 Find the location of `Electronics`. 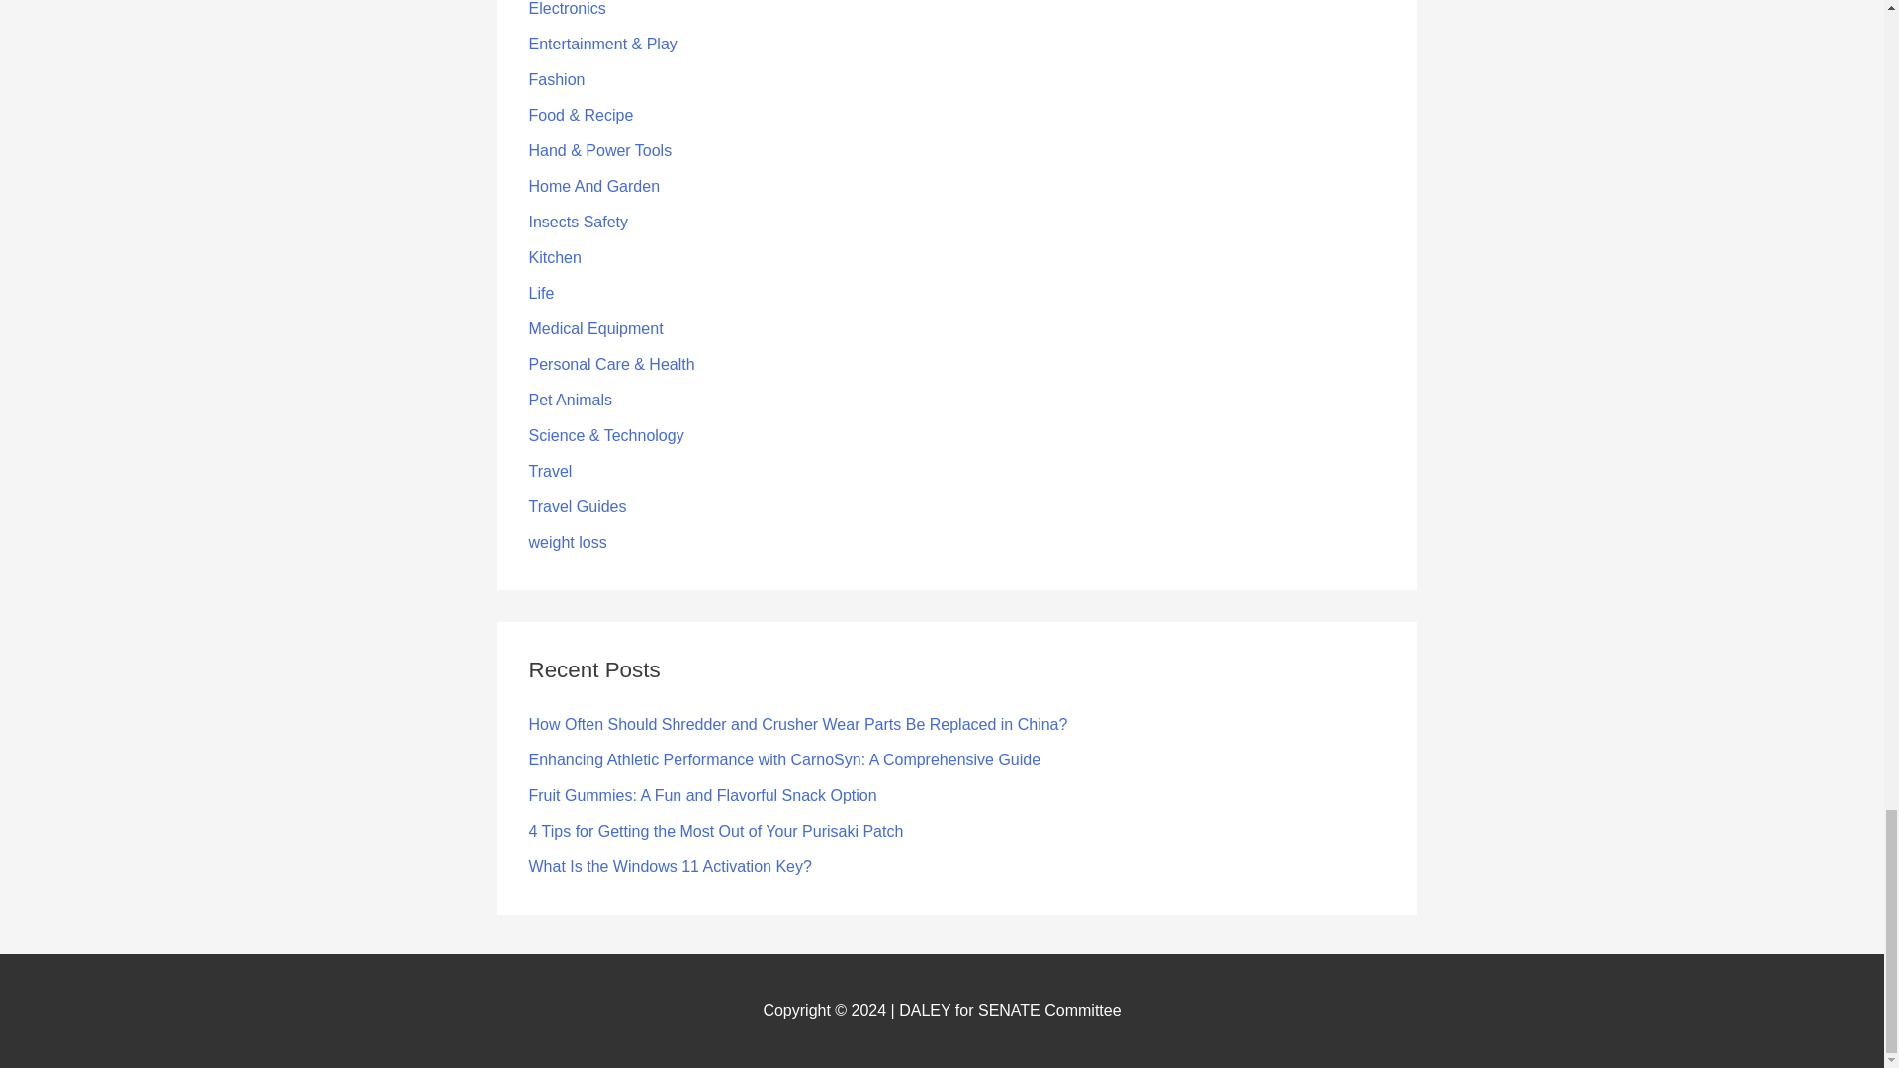

Electronics is located at coordinates (566, 8).